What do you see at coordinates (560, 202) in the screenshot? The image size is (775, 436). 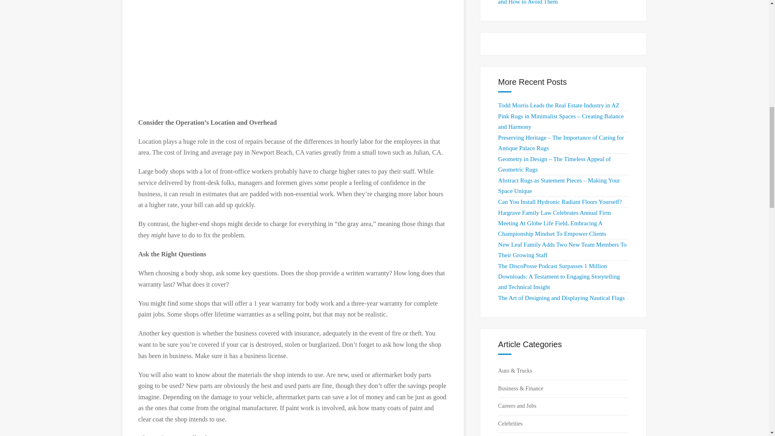 I see `Can You Install Hydronic Radiant Floors Yourself?` at bounding box center [560, 202].